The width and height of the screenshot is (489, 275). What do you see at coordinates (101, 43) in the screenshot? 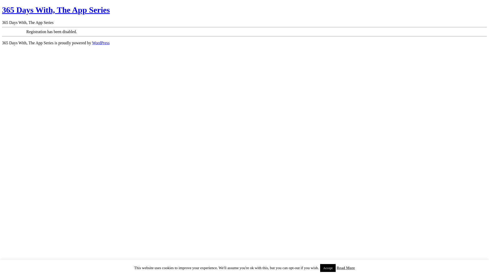
I see `WordPress` at bounding box center [101, 43].